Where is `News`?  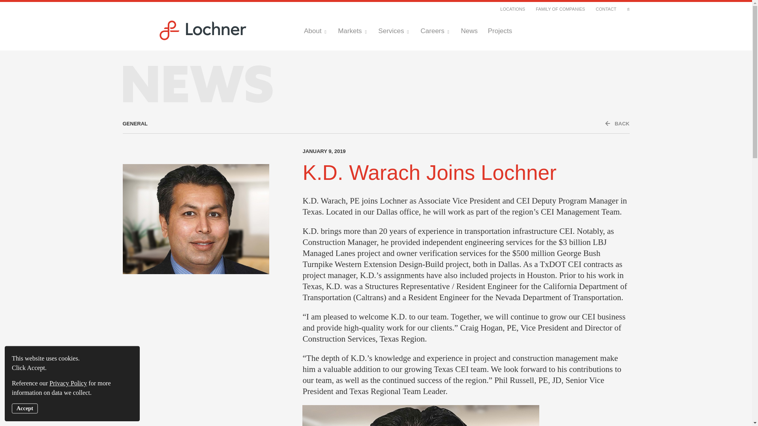
News is located at coordinates (469, 31).